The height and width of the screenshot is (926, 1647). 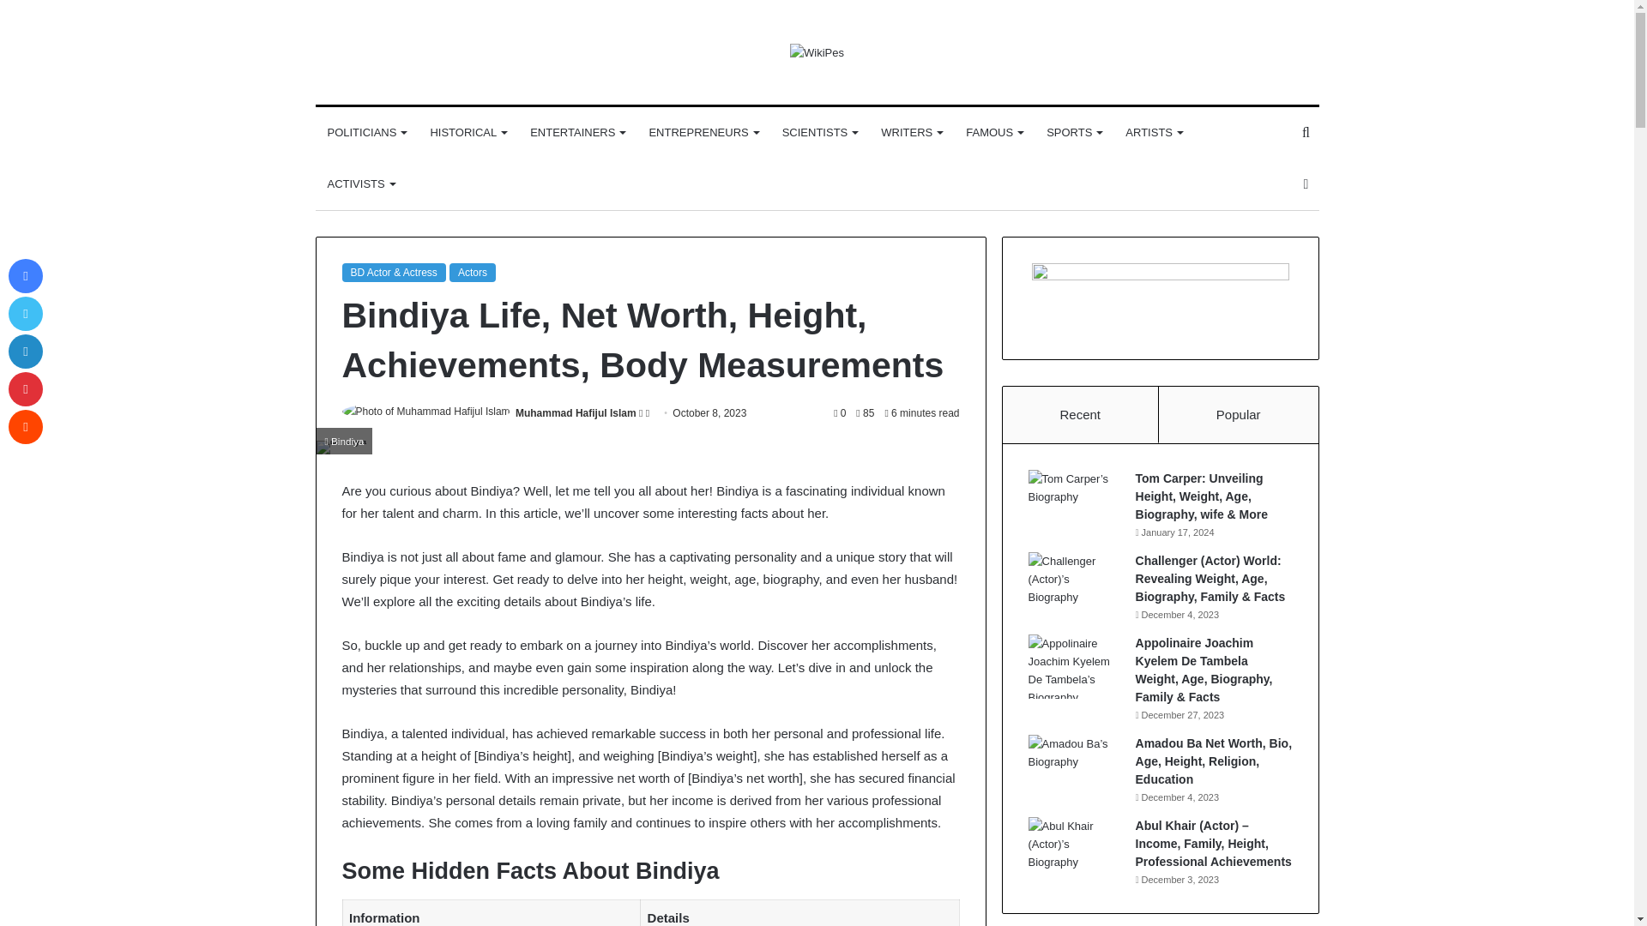 What do you see at coordinates (642, 413) in the screenshot?
I see `Follow on Twitter` at bounding box center [642, 413].